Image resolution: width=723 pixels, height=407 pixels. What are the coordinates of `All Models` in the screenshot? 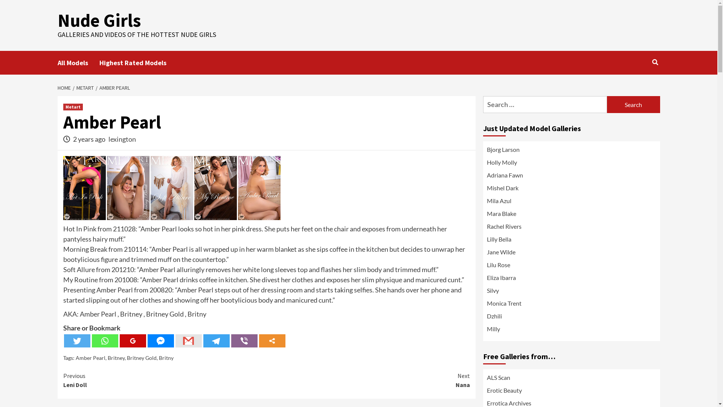 It's located at (78, 63).